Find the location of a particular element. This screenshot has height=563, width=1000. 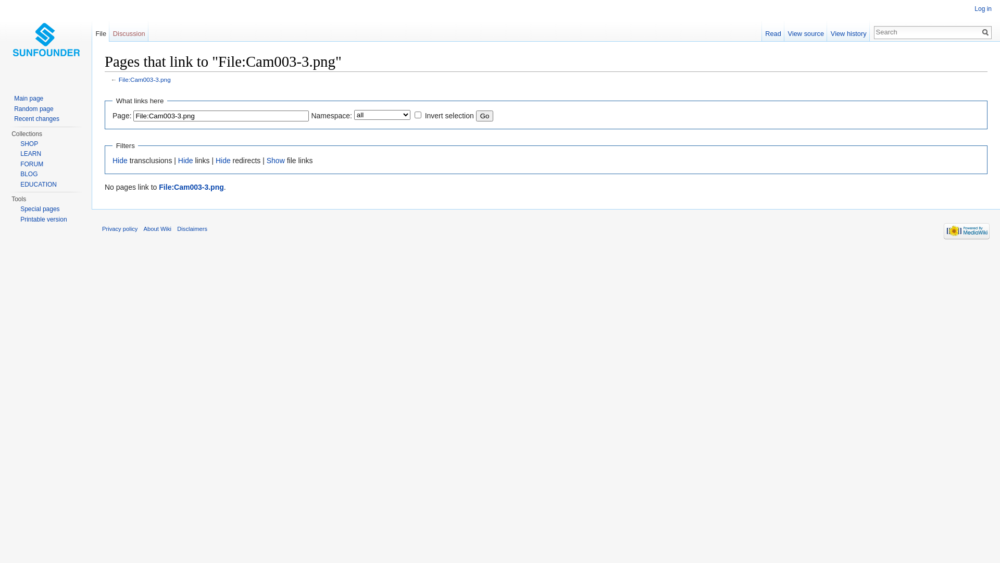

Go is located at coordinates (485, 116).